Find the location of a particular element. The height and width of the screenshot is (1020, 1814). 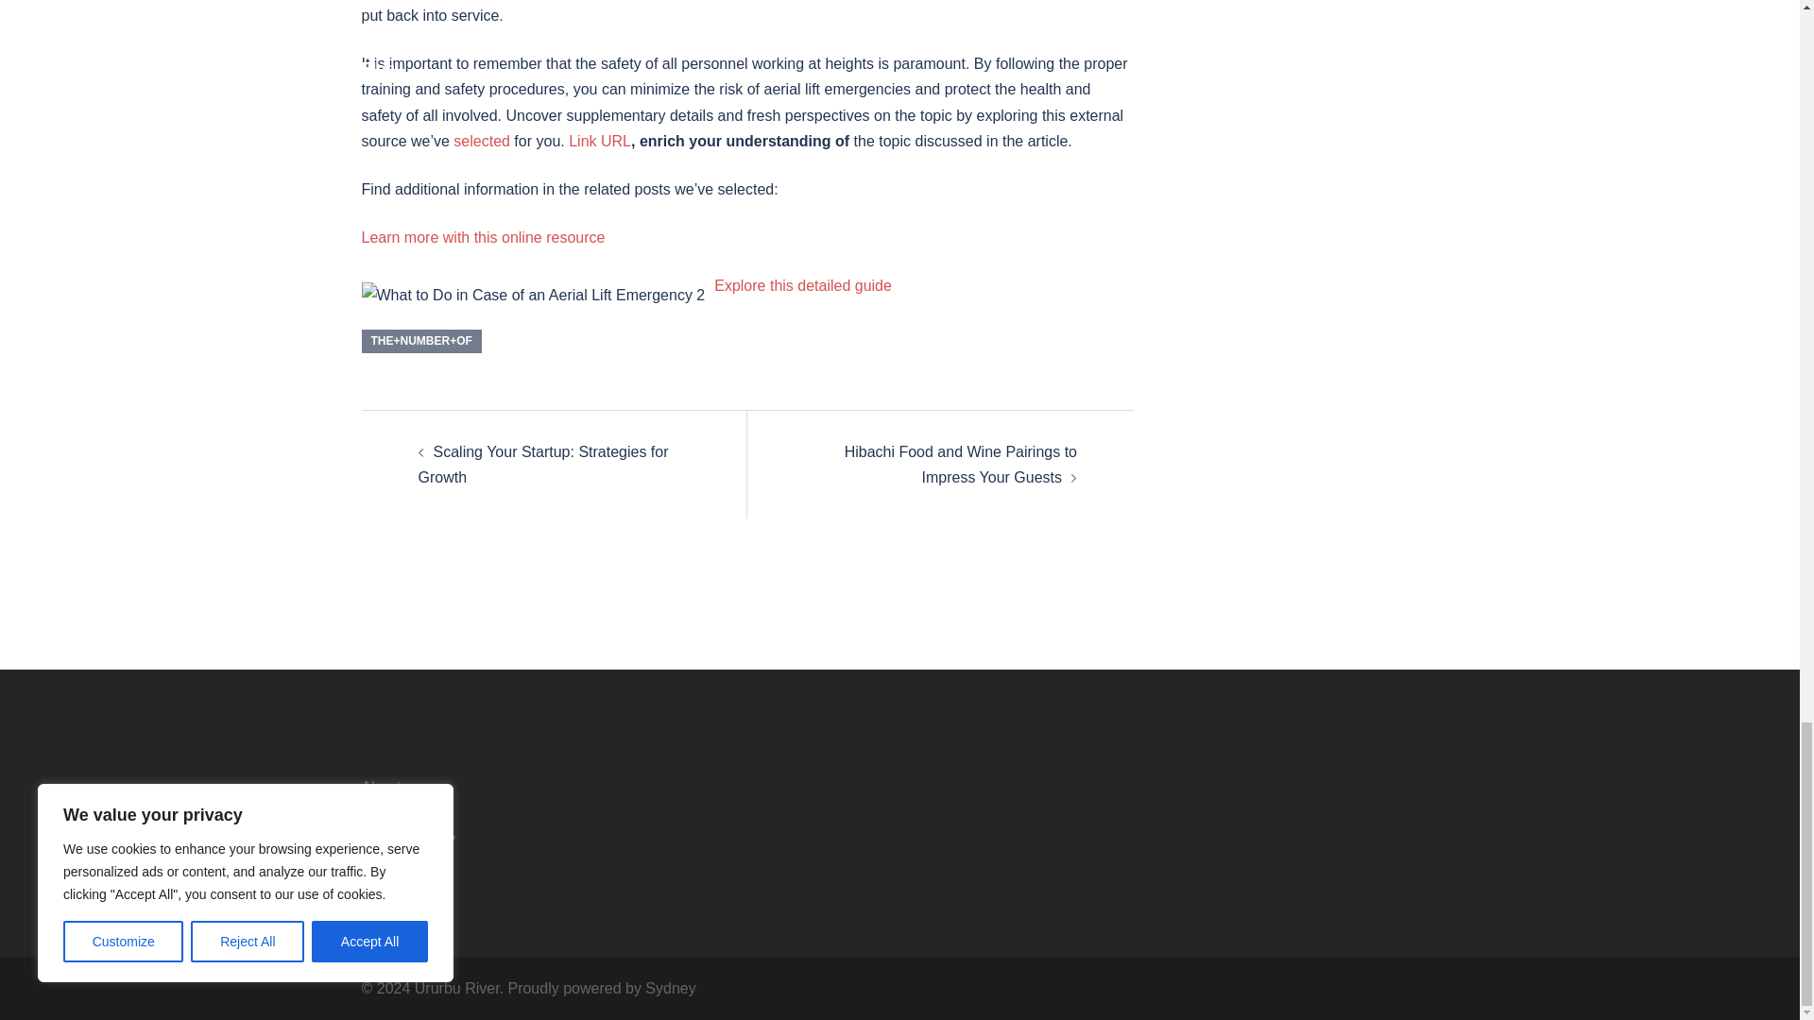

Scaling Your Startup: Strategies for Growth is located at coordinates (542, 465).